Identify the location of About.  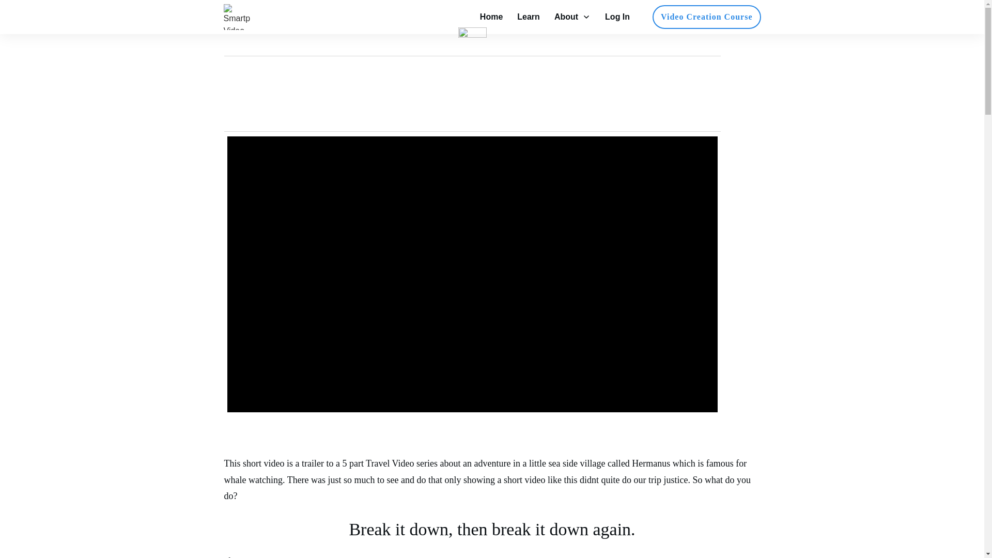
(572, 17).